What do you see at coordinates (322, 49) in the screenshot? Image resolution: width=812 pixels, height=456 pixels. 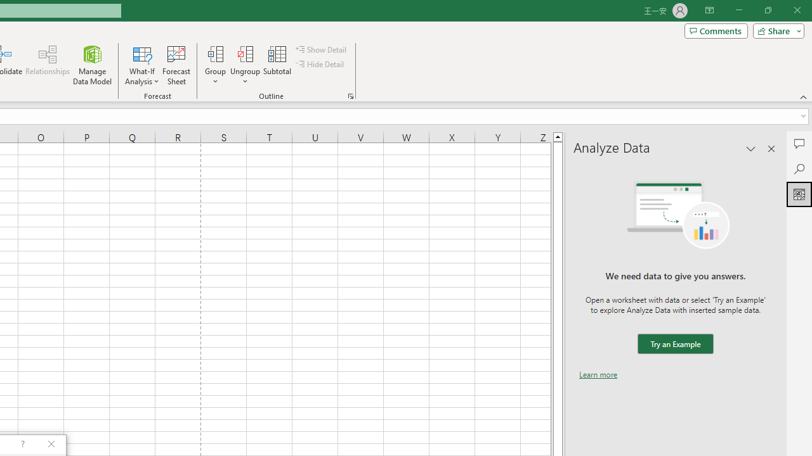 I see `Show Detail` at bounding box center [322, 49].